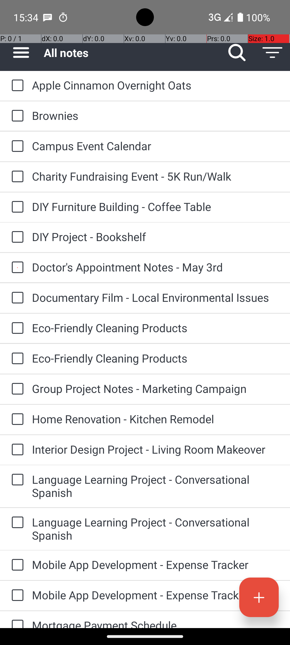  Describe the element at coordinates (156, 206) in the screenshot. I see `DIY Furniture Building - Coffee Table` at that location.